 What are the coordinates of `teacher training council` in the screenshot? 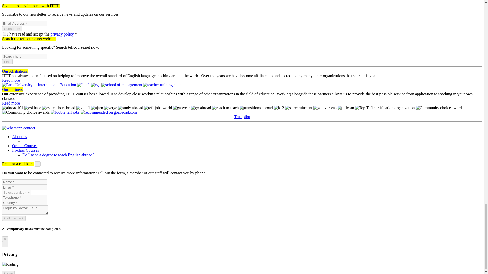 It's located at (164, 85).